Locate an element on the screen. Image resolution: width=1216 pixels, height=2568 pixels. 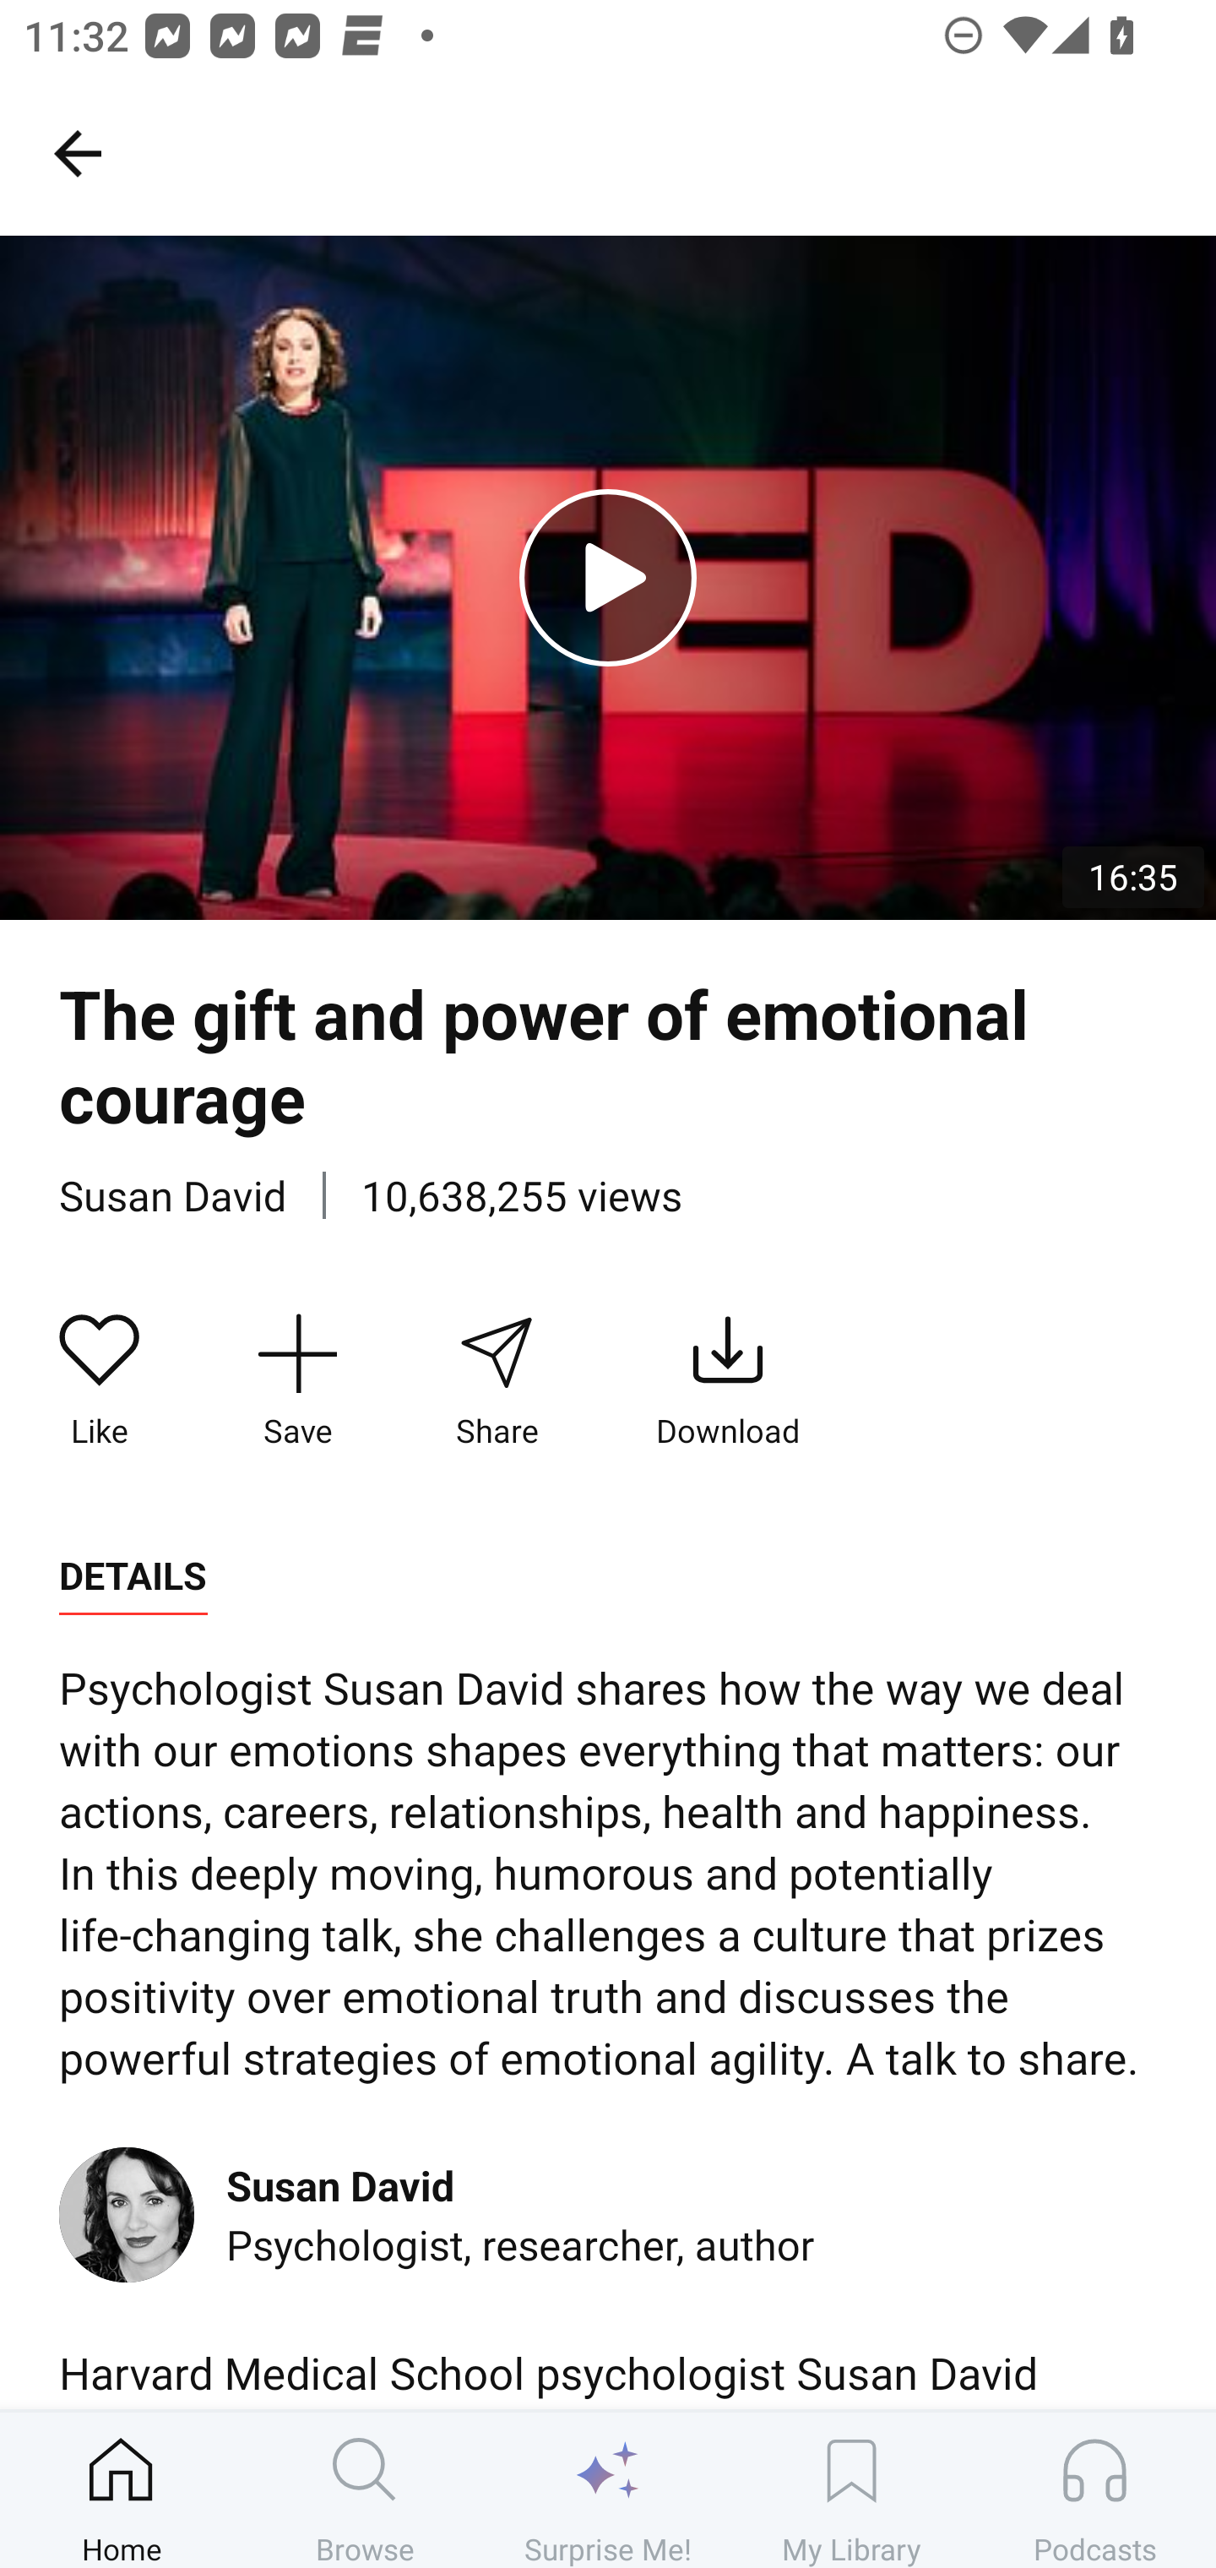
Podcasts is located at coordinates (1094, 2489).